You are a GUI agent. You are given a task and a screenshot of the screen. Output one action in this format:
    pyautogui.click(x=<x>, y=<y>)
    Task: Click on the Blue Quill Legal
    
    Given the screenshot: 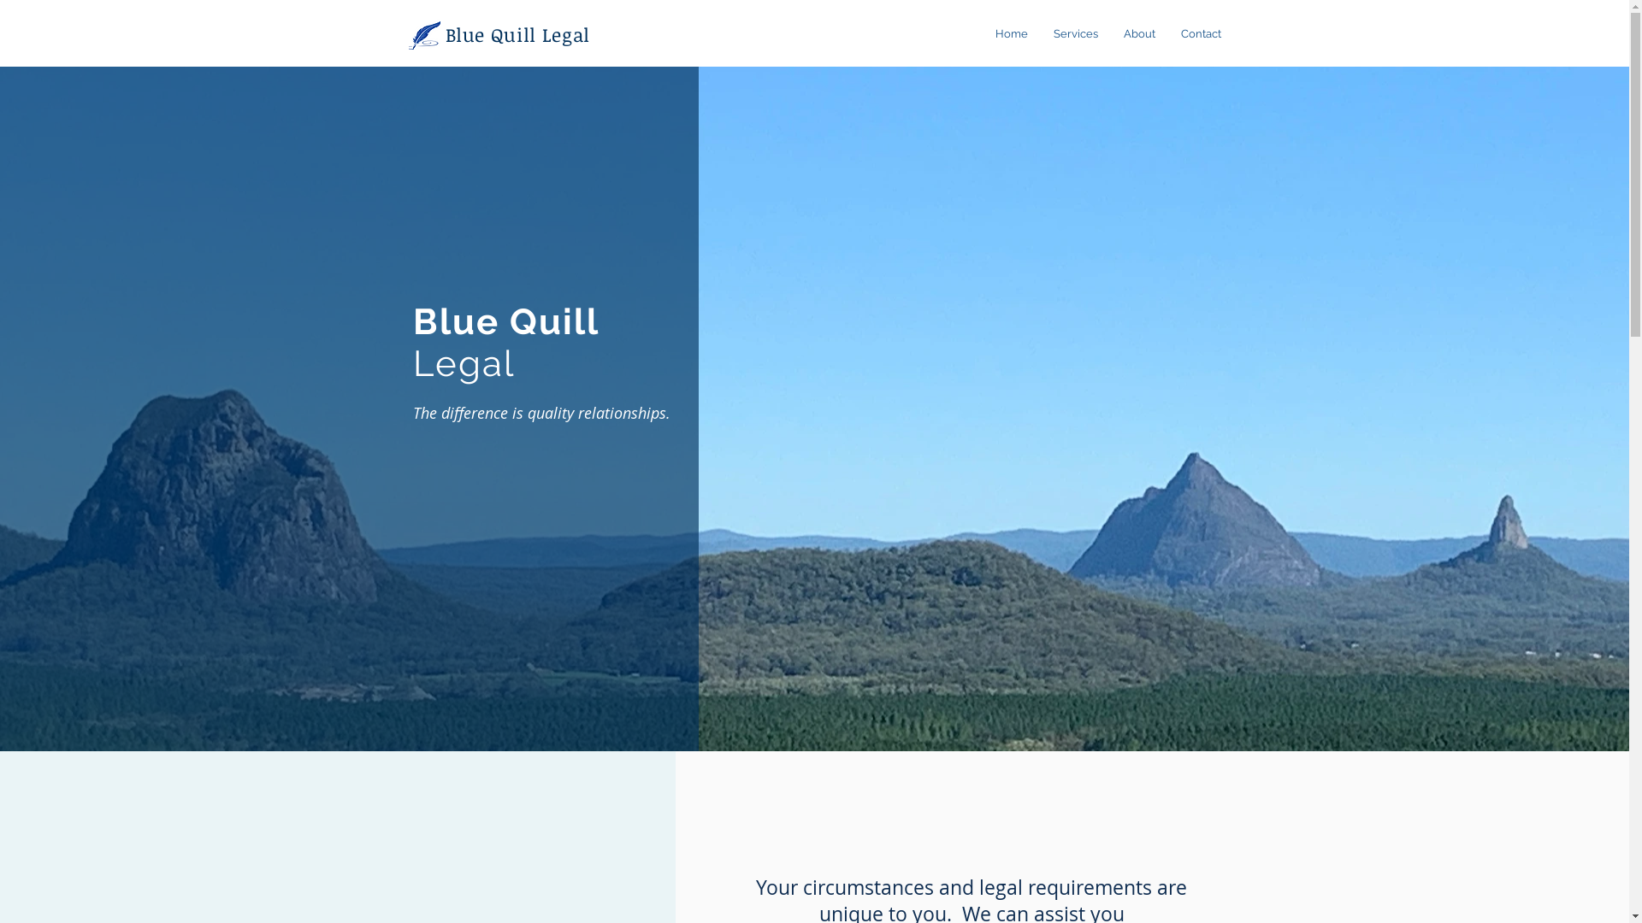 What is the action you would take?
    pyautogui.click(x=517, y=34)
    